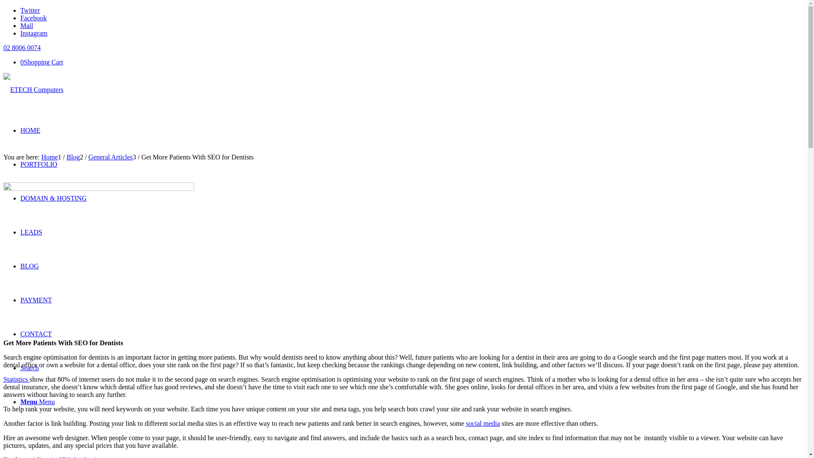 The width and height of the screenshot is (814, 458). What do you see at coordinates (42, 62) in the screenshot?
I see `0Shopping Cart` at bounding box center [42, 62].